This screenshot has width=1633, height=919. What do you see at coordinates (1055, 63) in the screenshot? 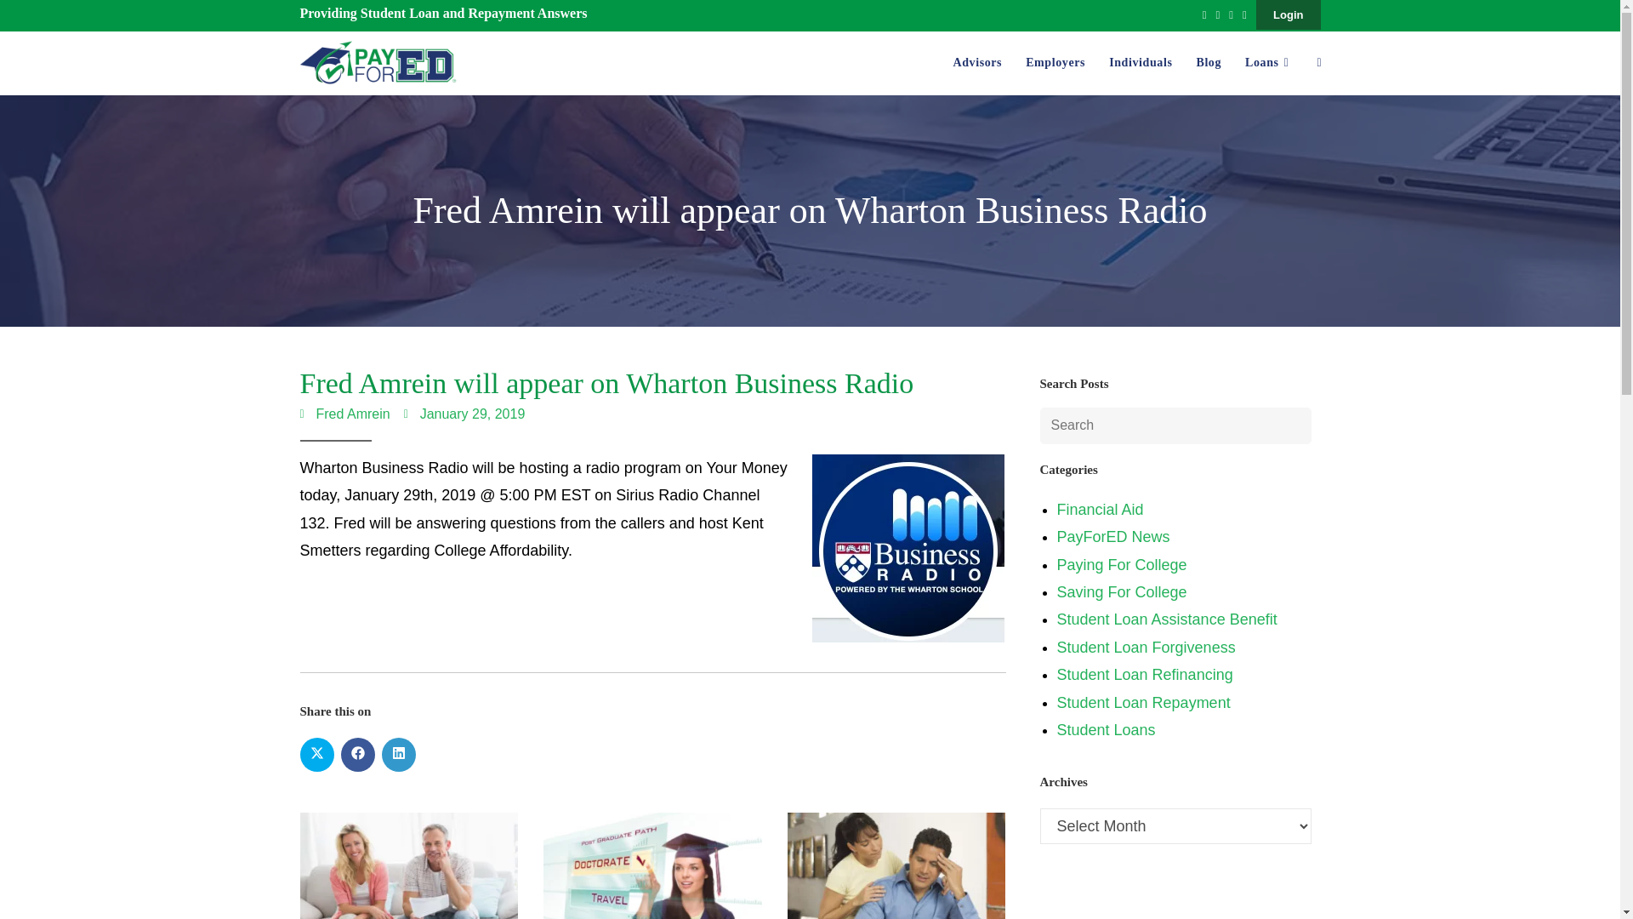
I see `Employers` at bounding box center [1055, 63].